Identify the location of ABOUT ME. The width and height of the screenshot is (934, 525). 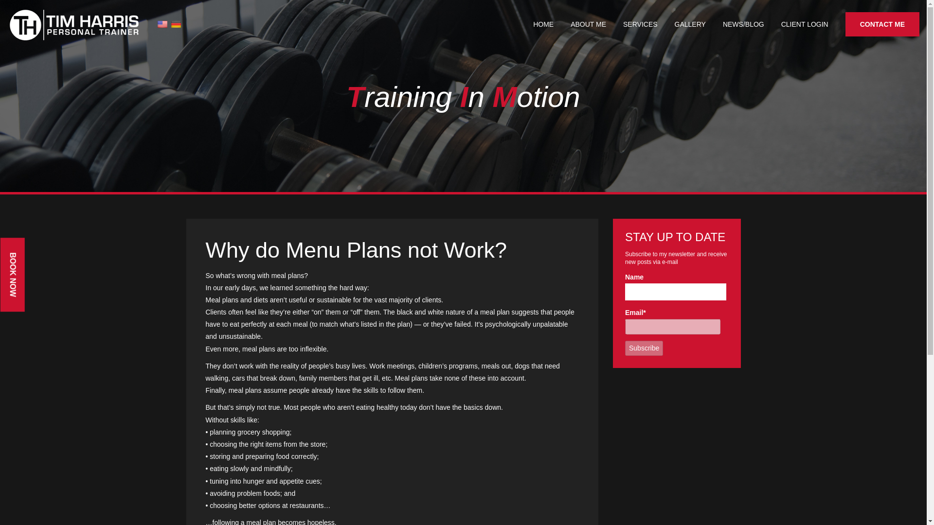
(589, 24).